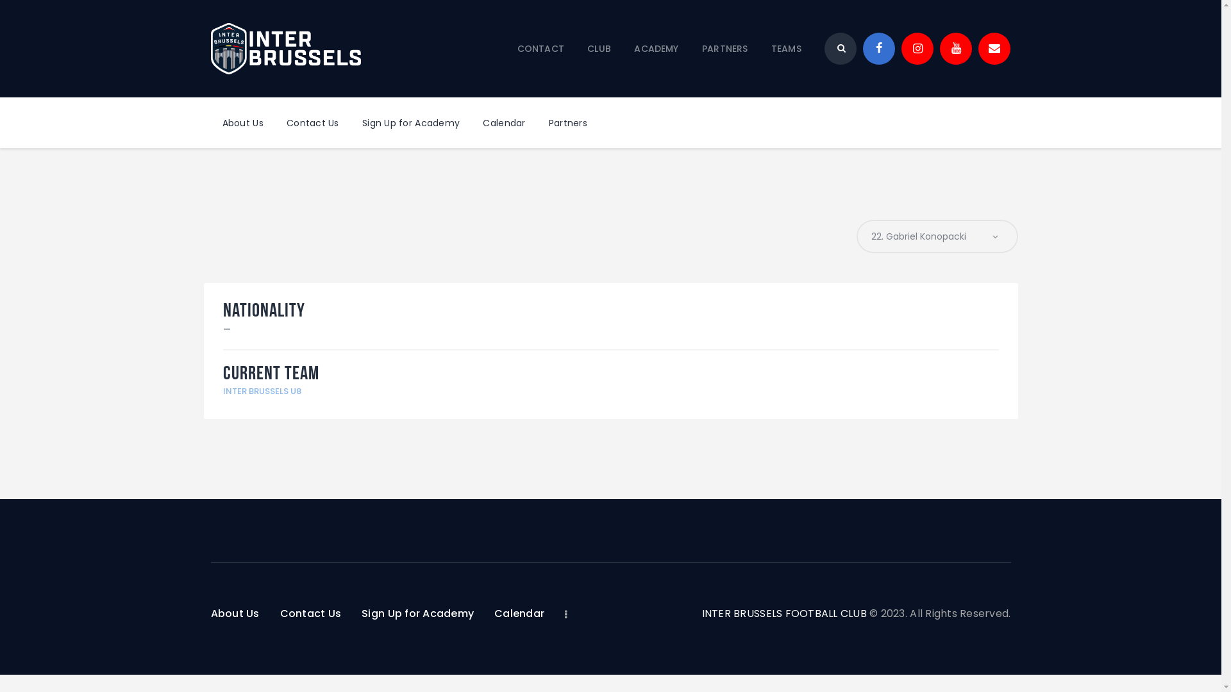 The height and width of the screenshot is (692, 1231). I want to click on CONTACT, so click(540, 49).